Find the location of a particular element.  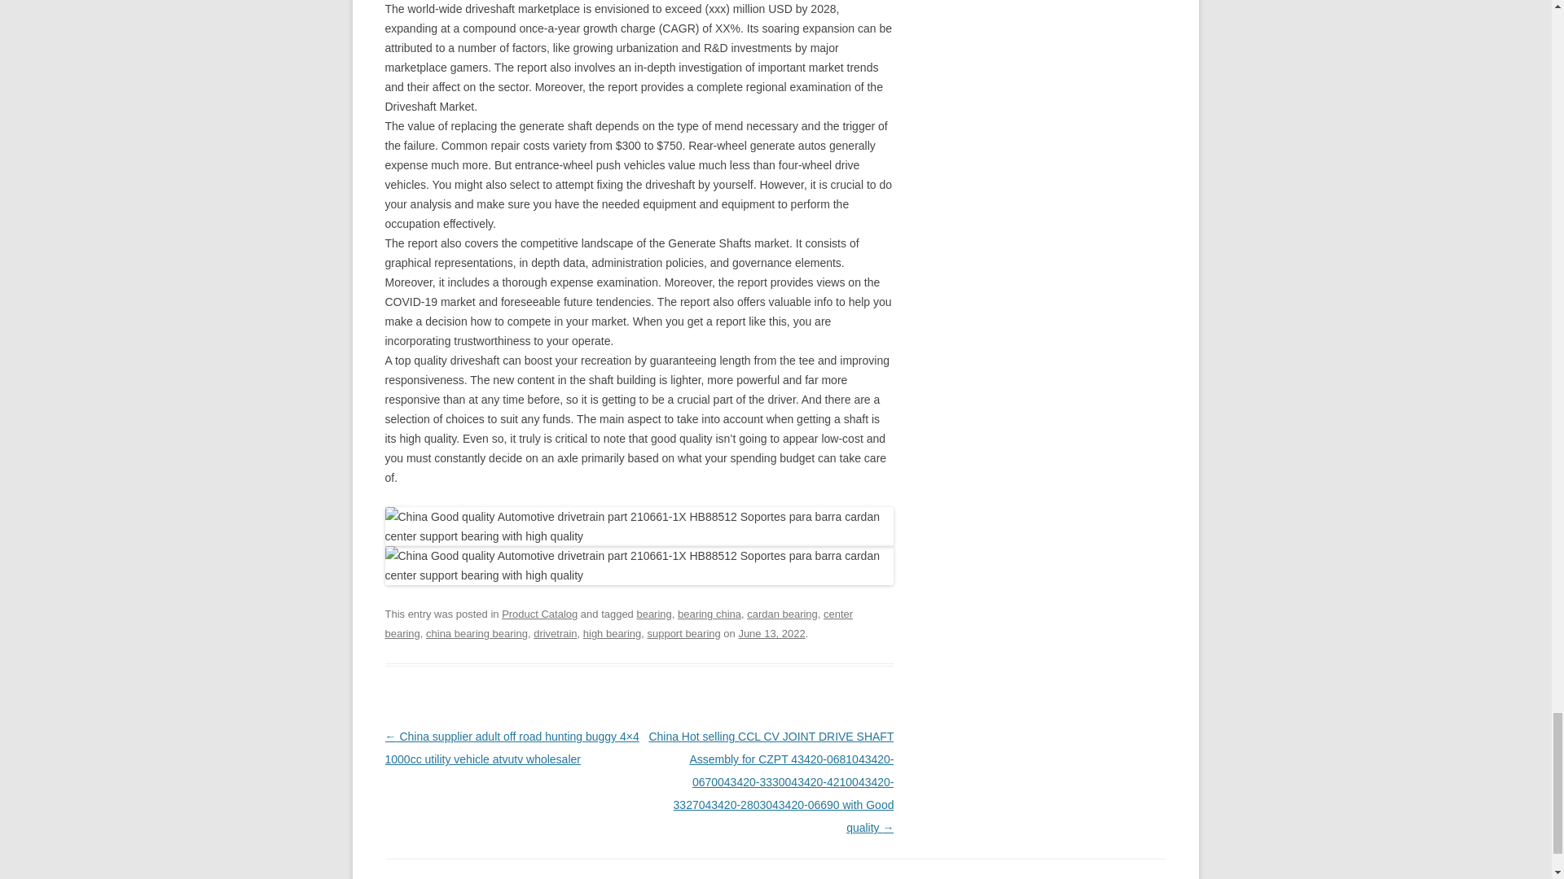

center bearing is located at coordinates (618, 623).